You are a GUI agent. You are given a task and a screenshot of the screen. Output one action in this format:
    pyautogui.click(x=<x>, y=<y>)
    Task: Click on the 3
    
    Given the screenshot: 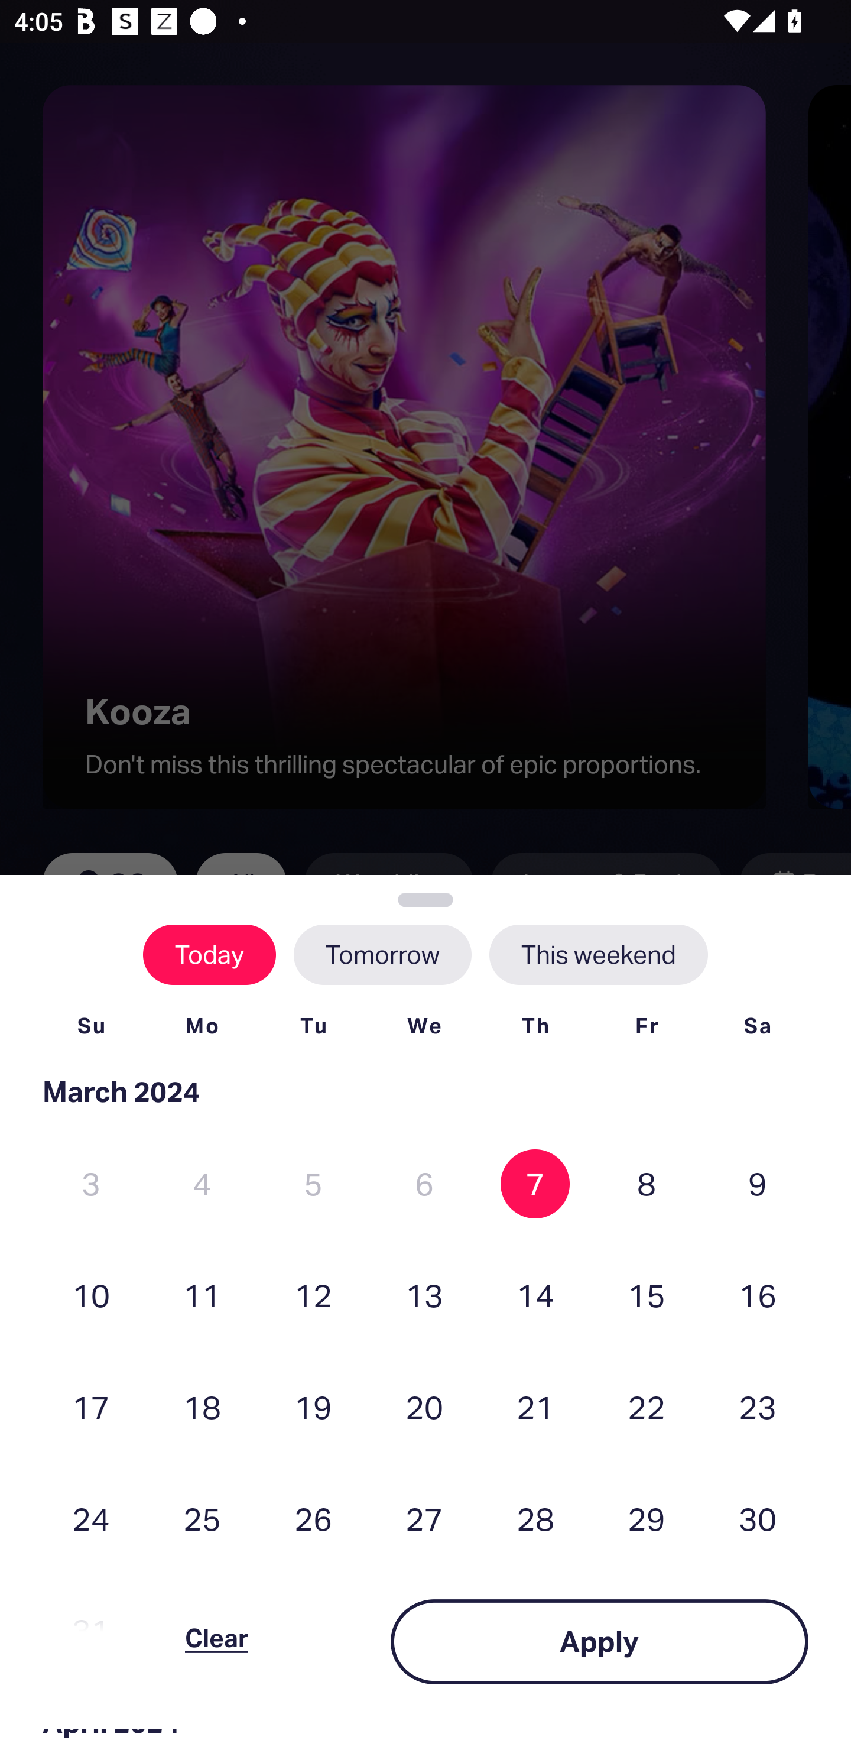 What is the action you would take?
    pyautogui.click(x=91, y=1184)
    